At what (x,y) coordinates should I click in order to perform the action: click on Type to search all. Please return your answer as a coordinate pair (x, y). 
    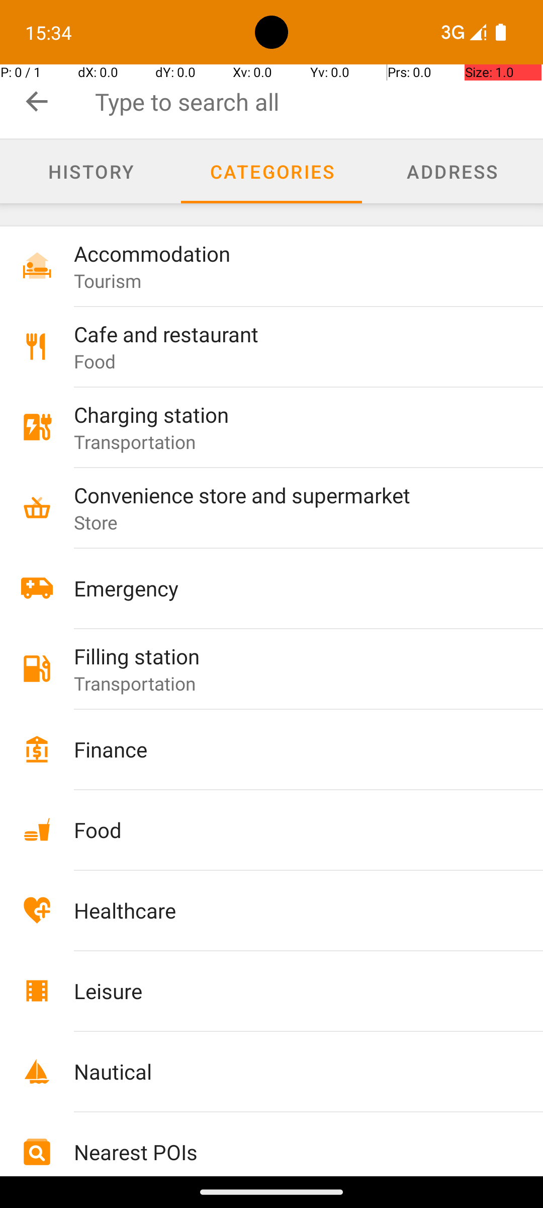
    Looking at the image, I should click on (319, 102).